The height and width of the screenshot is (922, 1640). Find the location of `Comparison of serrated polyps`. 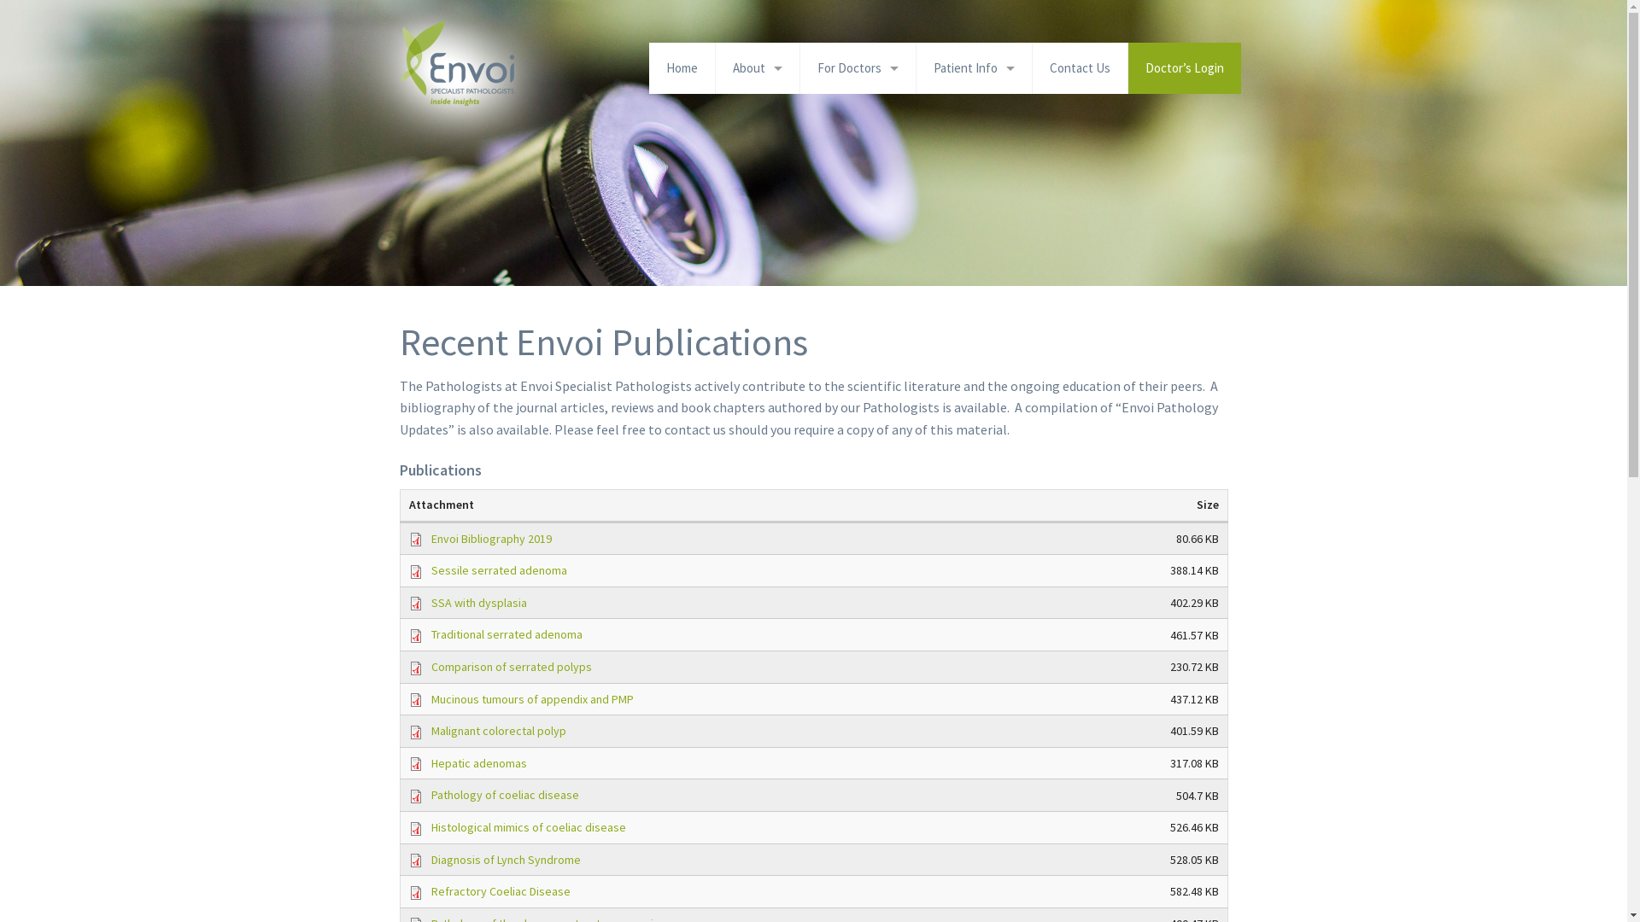

Comparison of serrated polyps is located at coordinates (511, 667).